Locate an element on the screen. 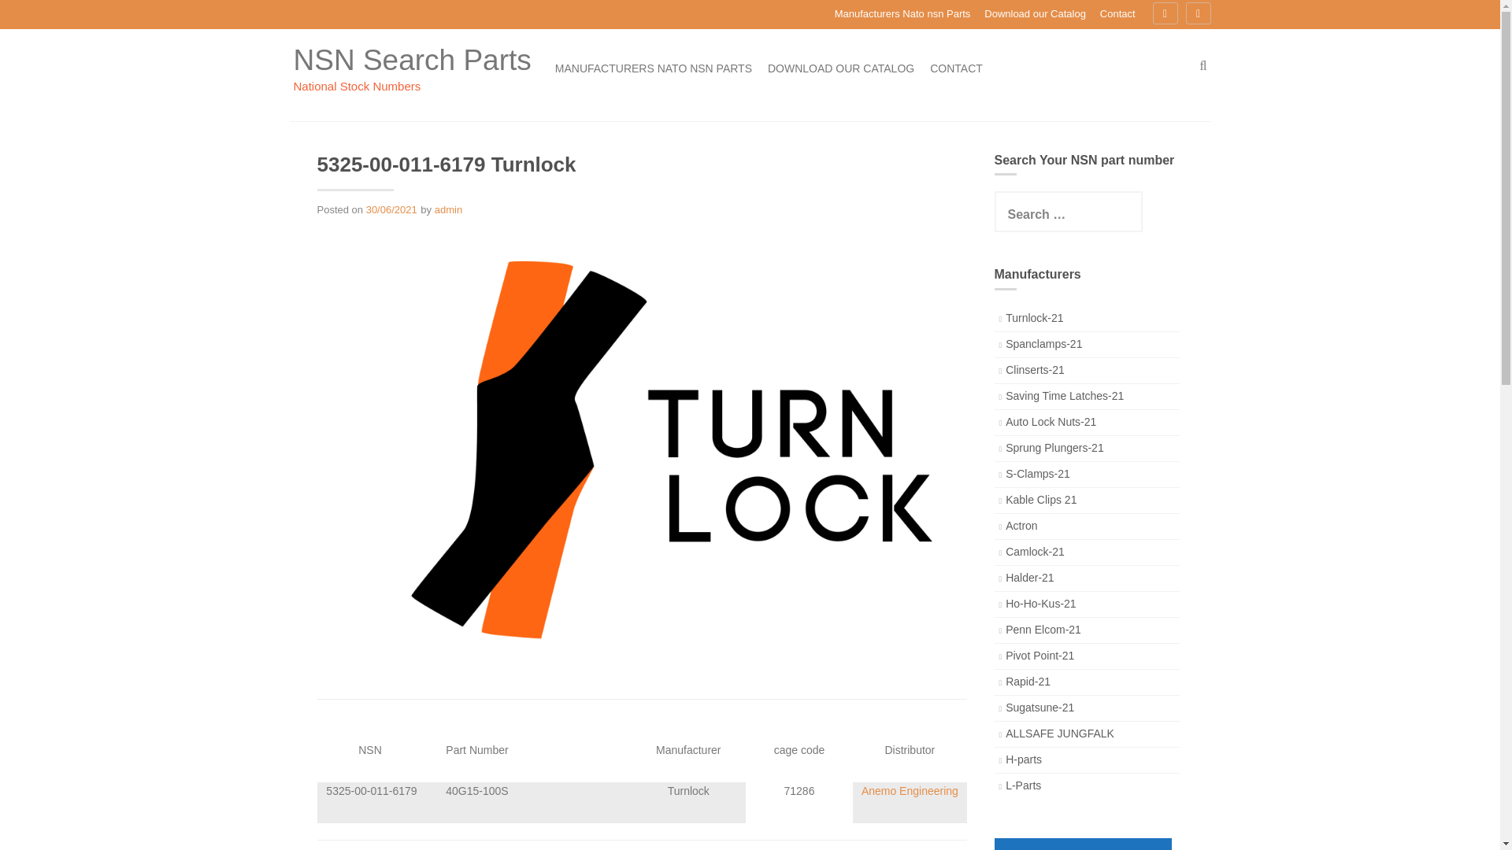 Image resolution: width=1512 pixels, height=850 pixels. S-Clamps-21 is located at coordinates (1038, 474).